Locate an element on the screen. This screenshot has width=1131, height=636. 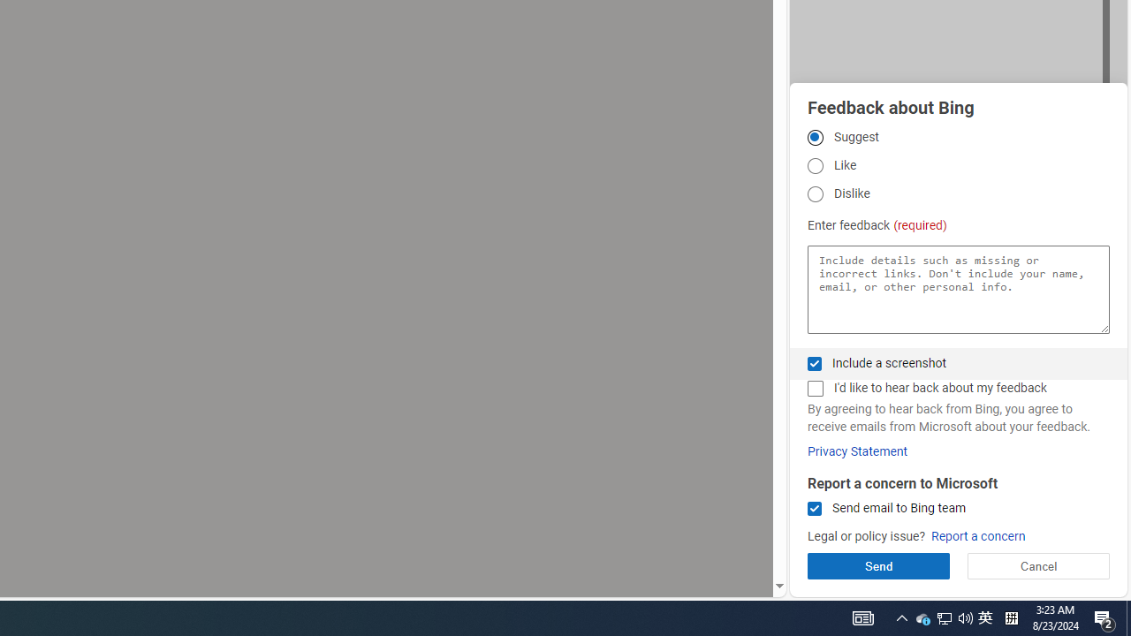
Suggest is located at coordinates (815, 137).